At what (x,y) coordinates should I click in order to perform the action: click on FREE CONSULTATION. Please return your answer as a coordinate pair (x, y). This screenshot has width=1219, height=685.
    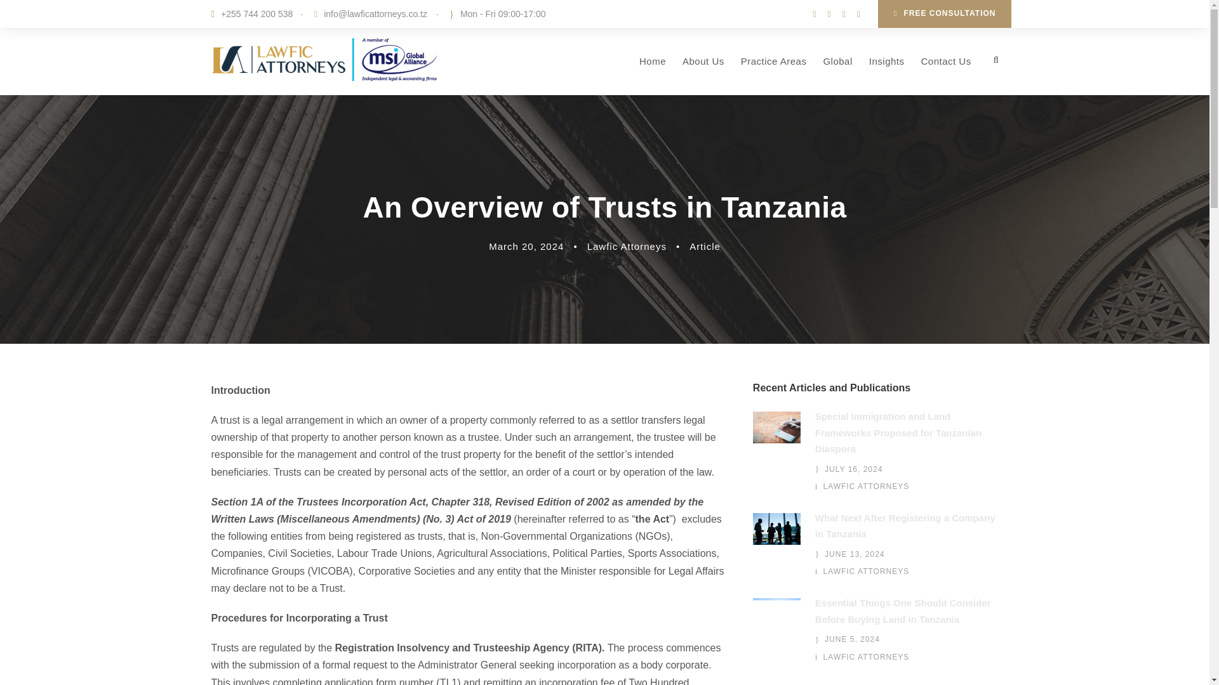
    Looking at the image, I should click on (943, 14).